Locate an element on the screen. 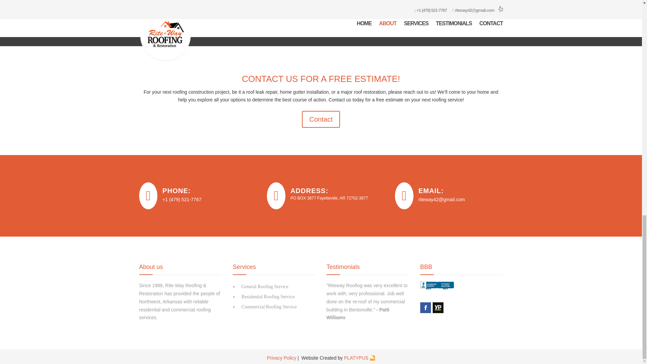  PLATYPUS is located at coordinates (357, 358).